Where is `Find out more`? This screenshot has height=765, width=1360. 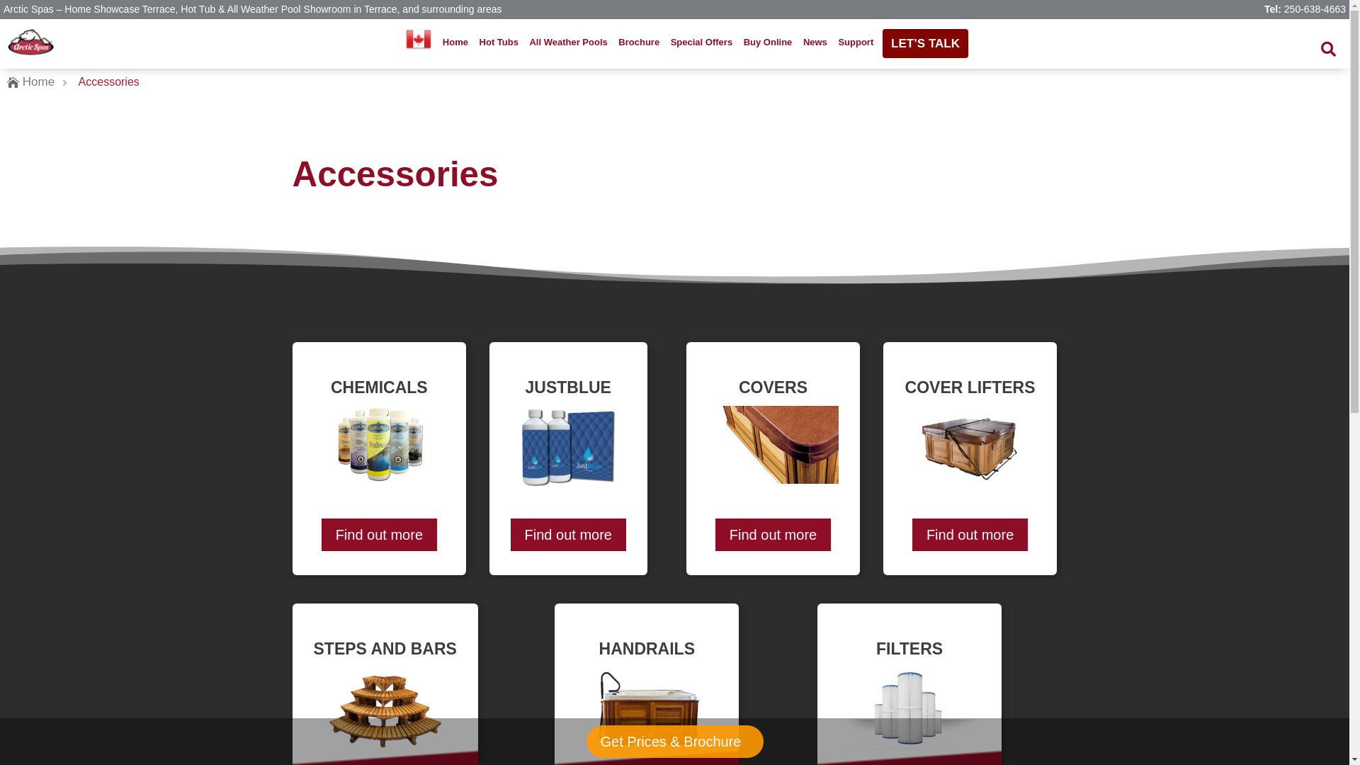 Find out more is located at coordinates (380, 535).